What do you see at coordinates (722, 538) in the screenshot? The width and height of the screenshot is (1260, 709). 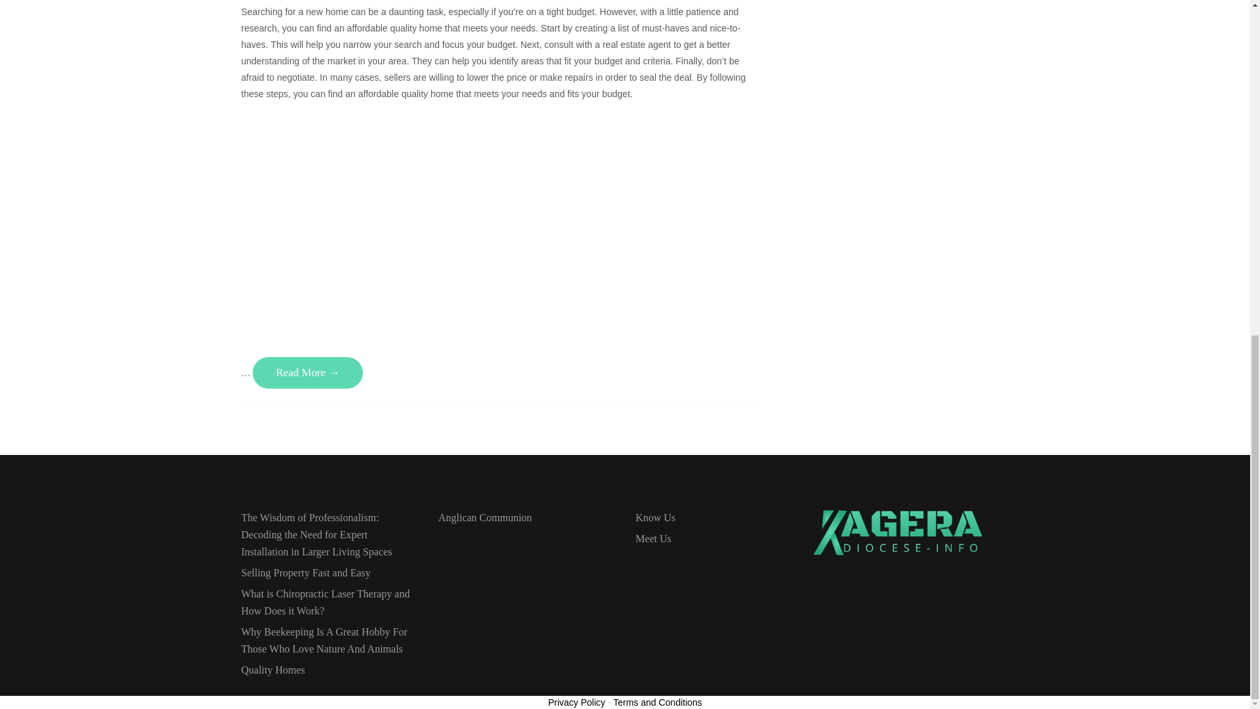 I see `Meet Us` at bounding box center [722, 538].